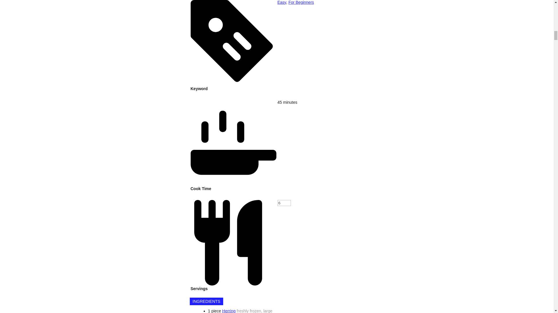 The image size is (558, 313). Describe the element at coordinates (284, 203) in the screenshot. I see `6` at that location.